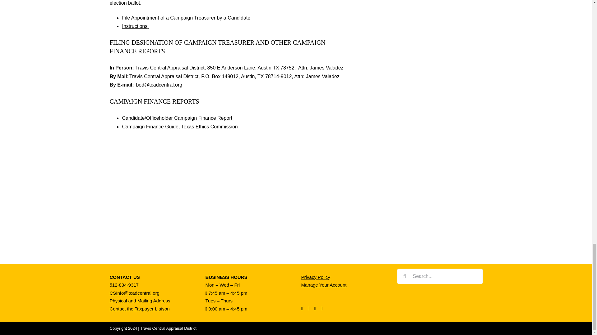 Image resolution: width=597 pixels, height=335 pixels. I want to click on Facebook, so click(302, 309).